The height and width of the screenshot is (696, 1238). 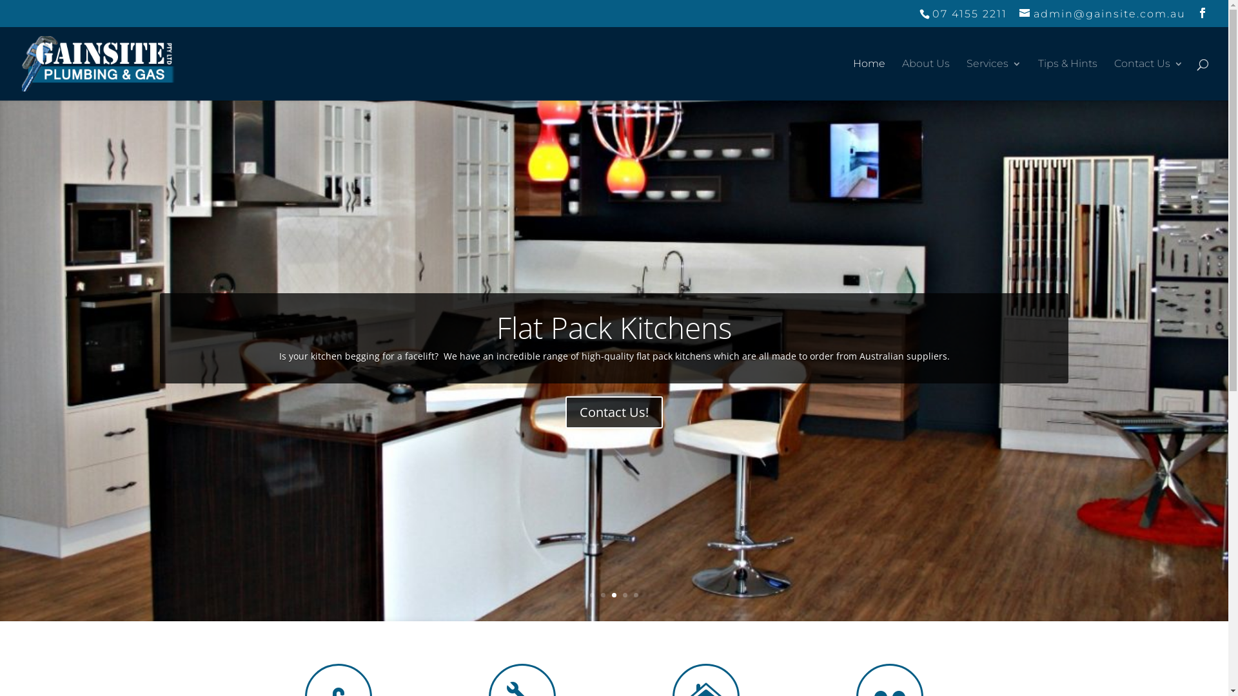 I want to click on About Us, so click(x=926, y=80).